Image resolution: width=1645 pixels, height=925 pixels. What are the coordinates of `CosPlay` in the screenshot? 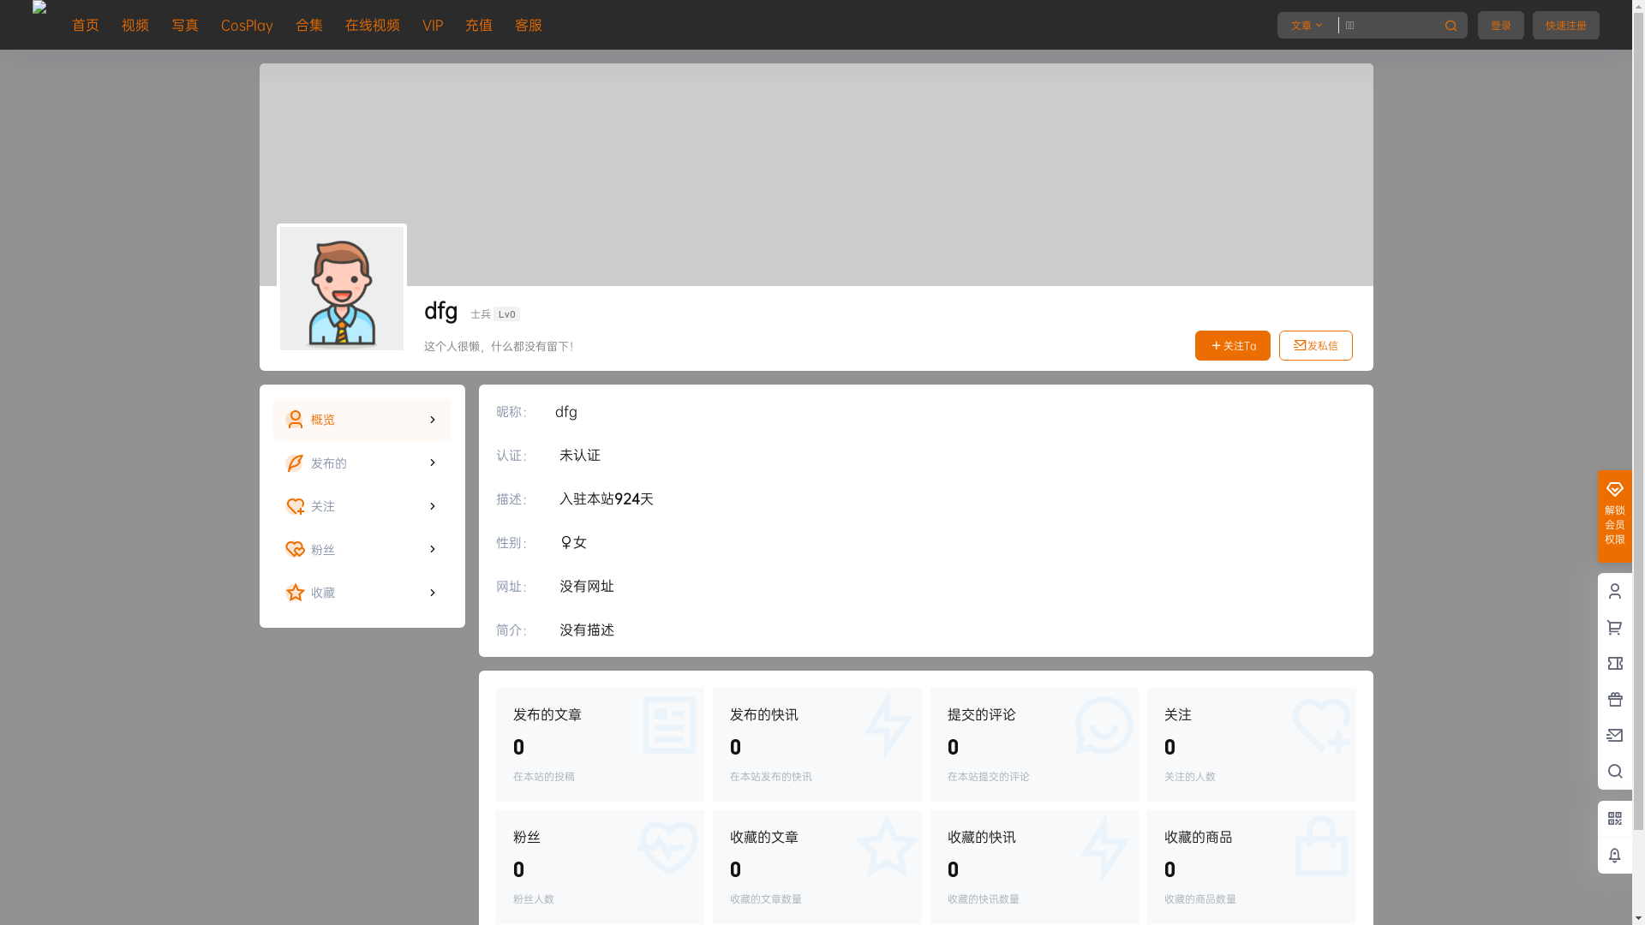 It's located at (247, 25).